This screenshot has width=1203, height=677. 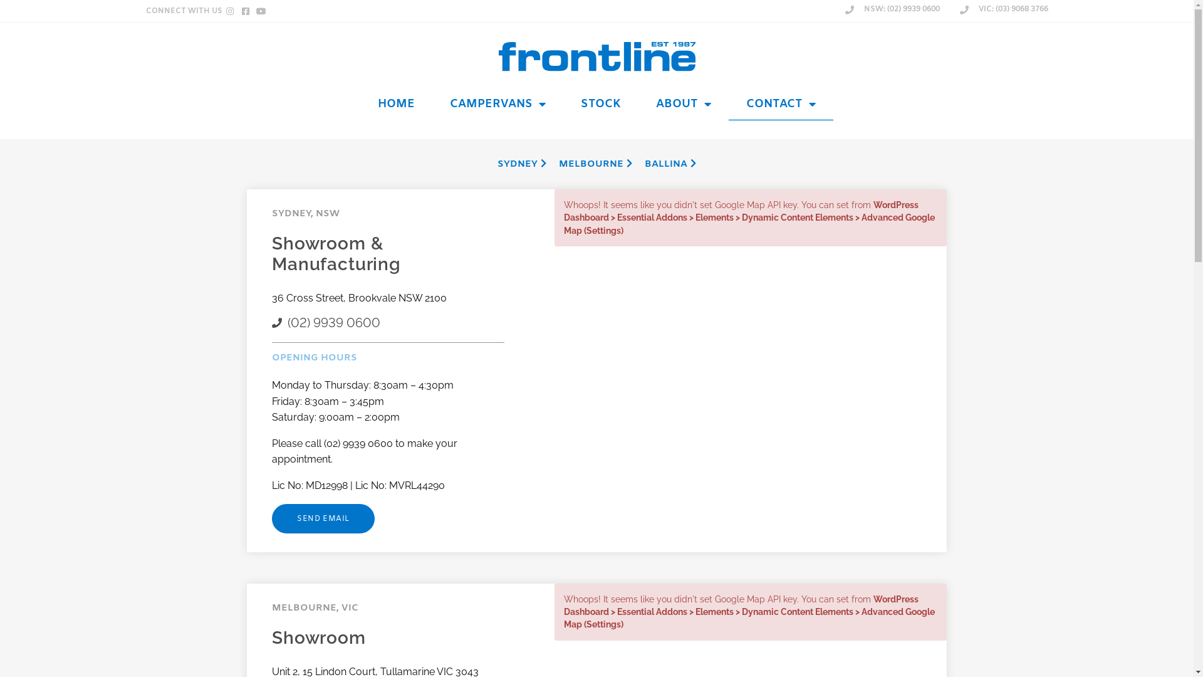 I want to click on SEND EMAIL, so click(x=323, y=519).